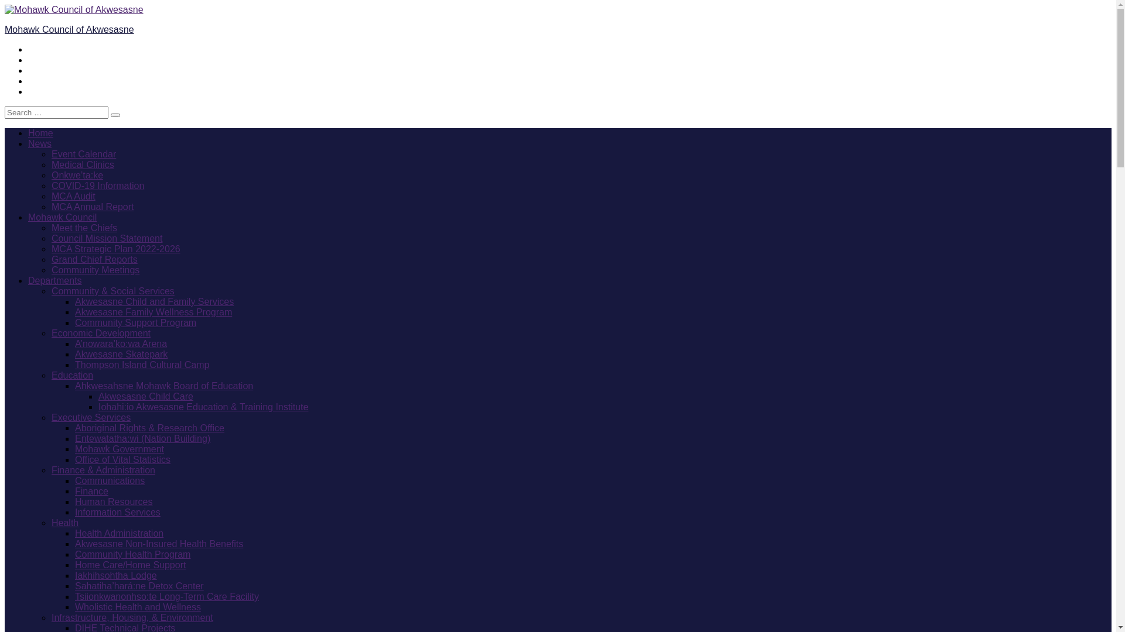 The height and width of the screenshot is (632, 1125). What do you see at coordinates (116, 249) in the screenshot?
I see `MCA Strategic Plan 2022-2026` at bounding box center [116, 249].